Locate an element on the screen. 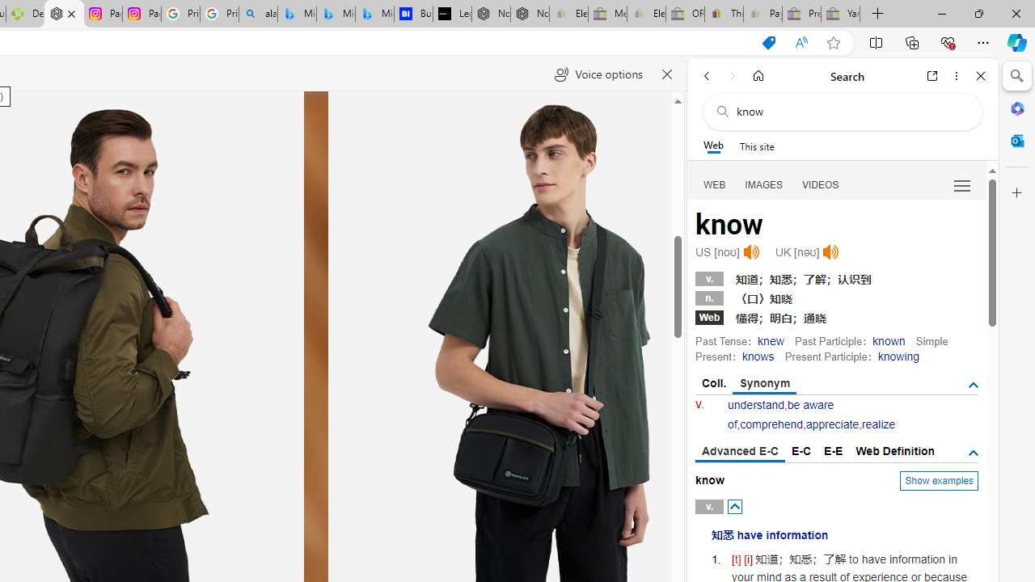  Preferences is located at coordinates (962, 184).